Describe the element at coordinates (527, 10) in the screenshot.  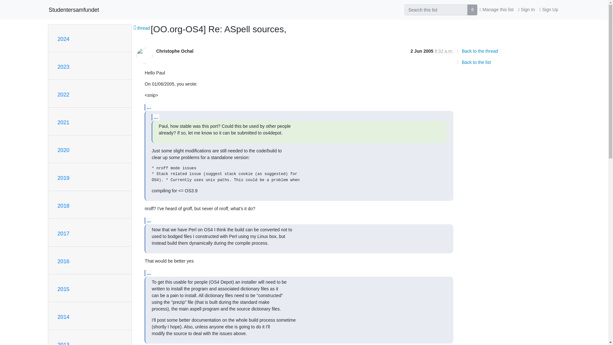
I see `Sign In` at that location.